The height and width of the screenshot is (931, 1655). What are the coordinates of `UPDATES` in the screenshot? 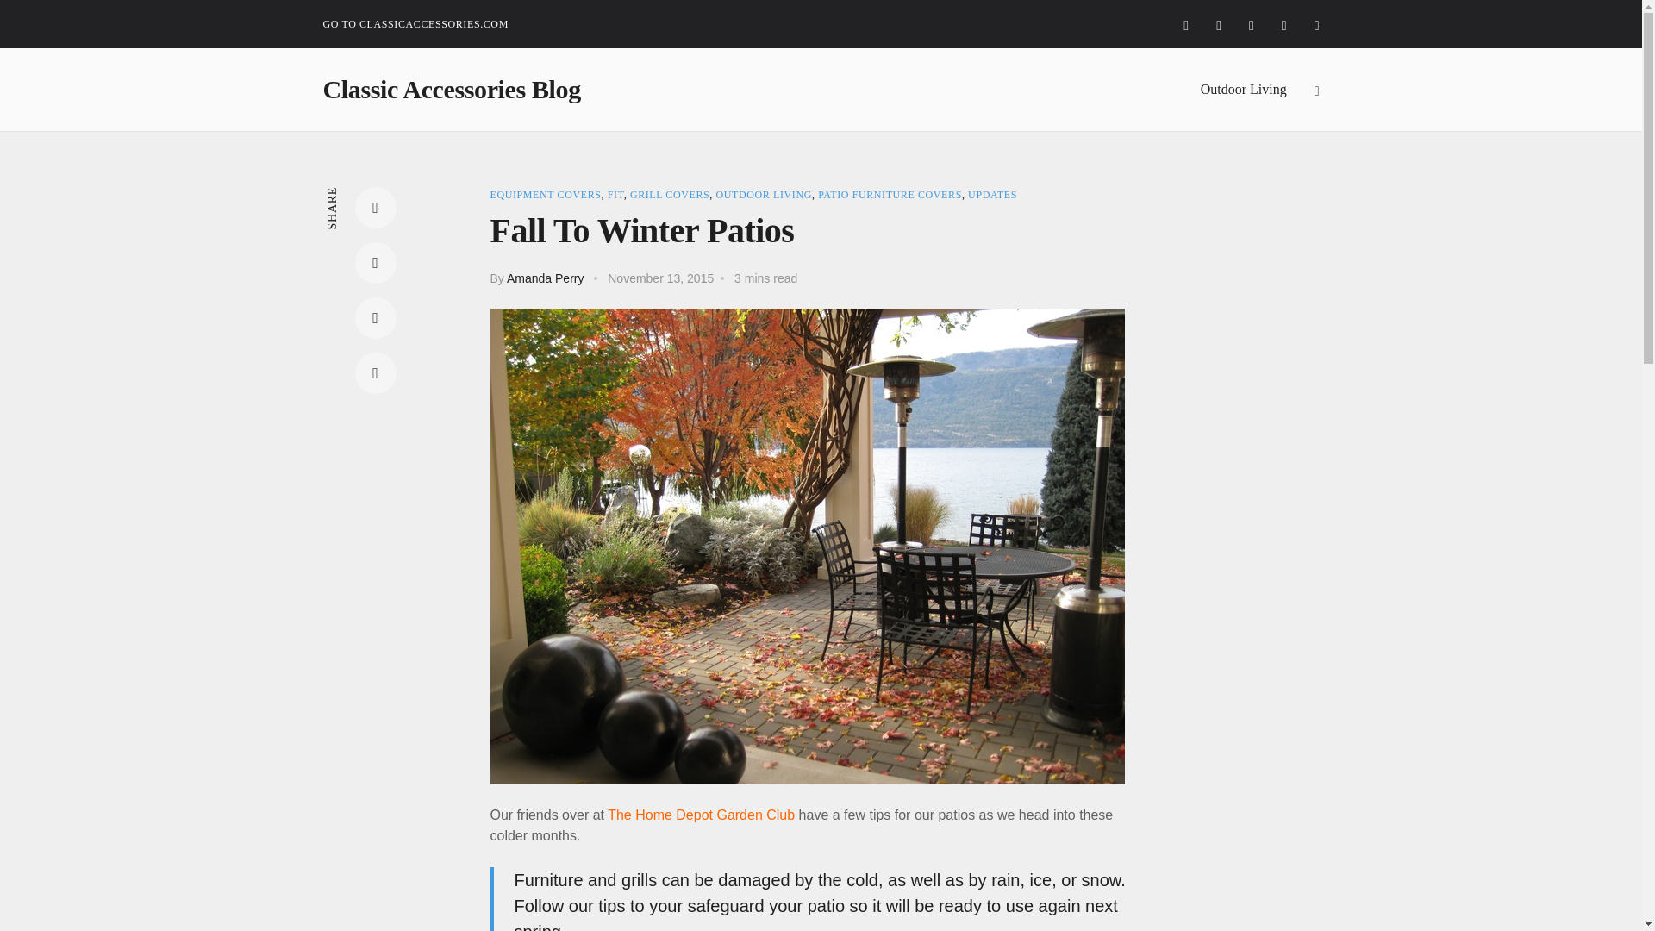 It's located at (993, 195).